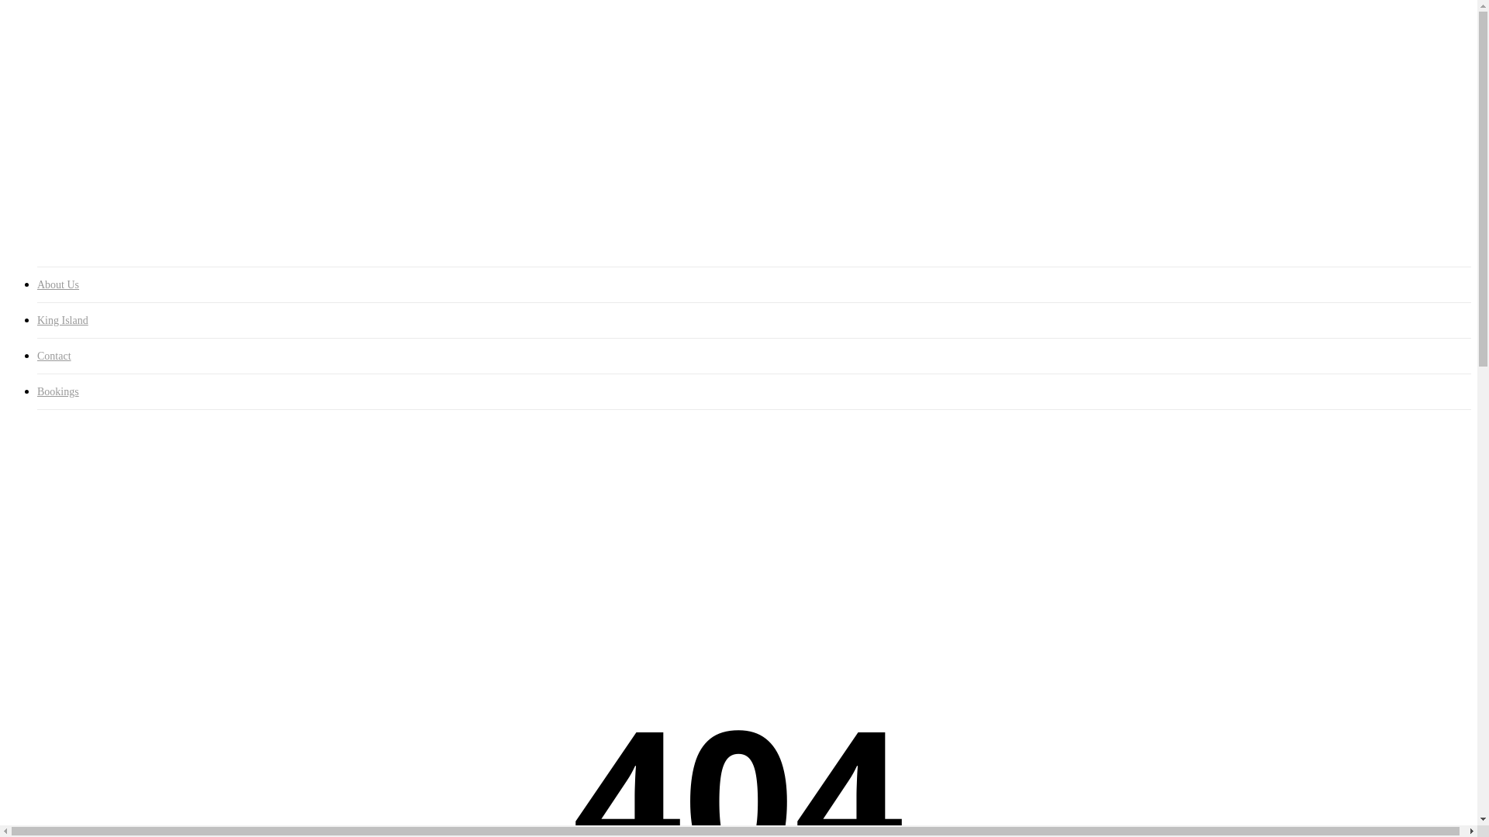  I want to click on Skip to main content, so click(6, 6).